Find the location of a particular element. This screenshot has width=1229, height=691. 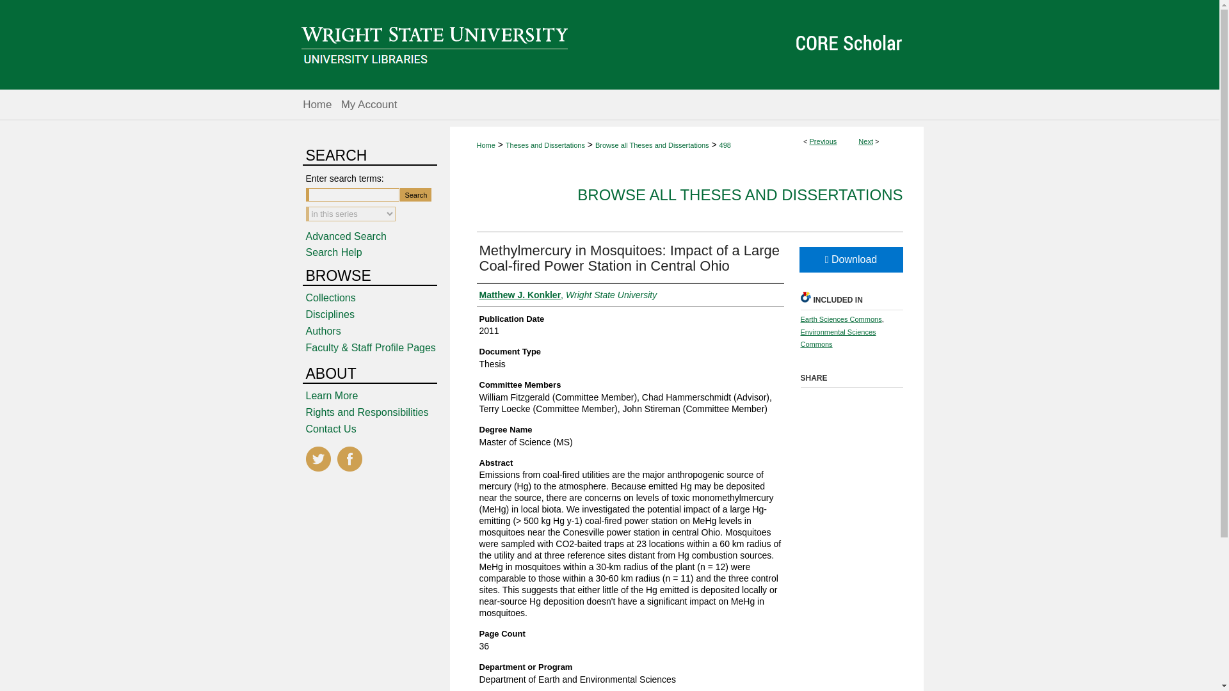

Environmental Sciences Commons is located at coordinates (837, 338).